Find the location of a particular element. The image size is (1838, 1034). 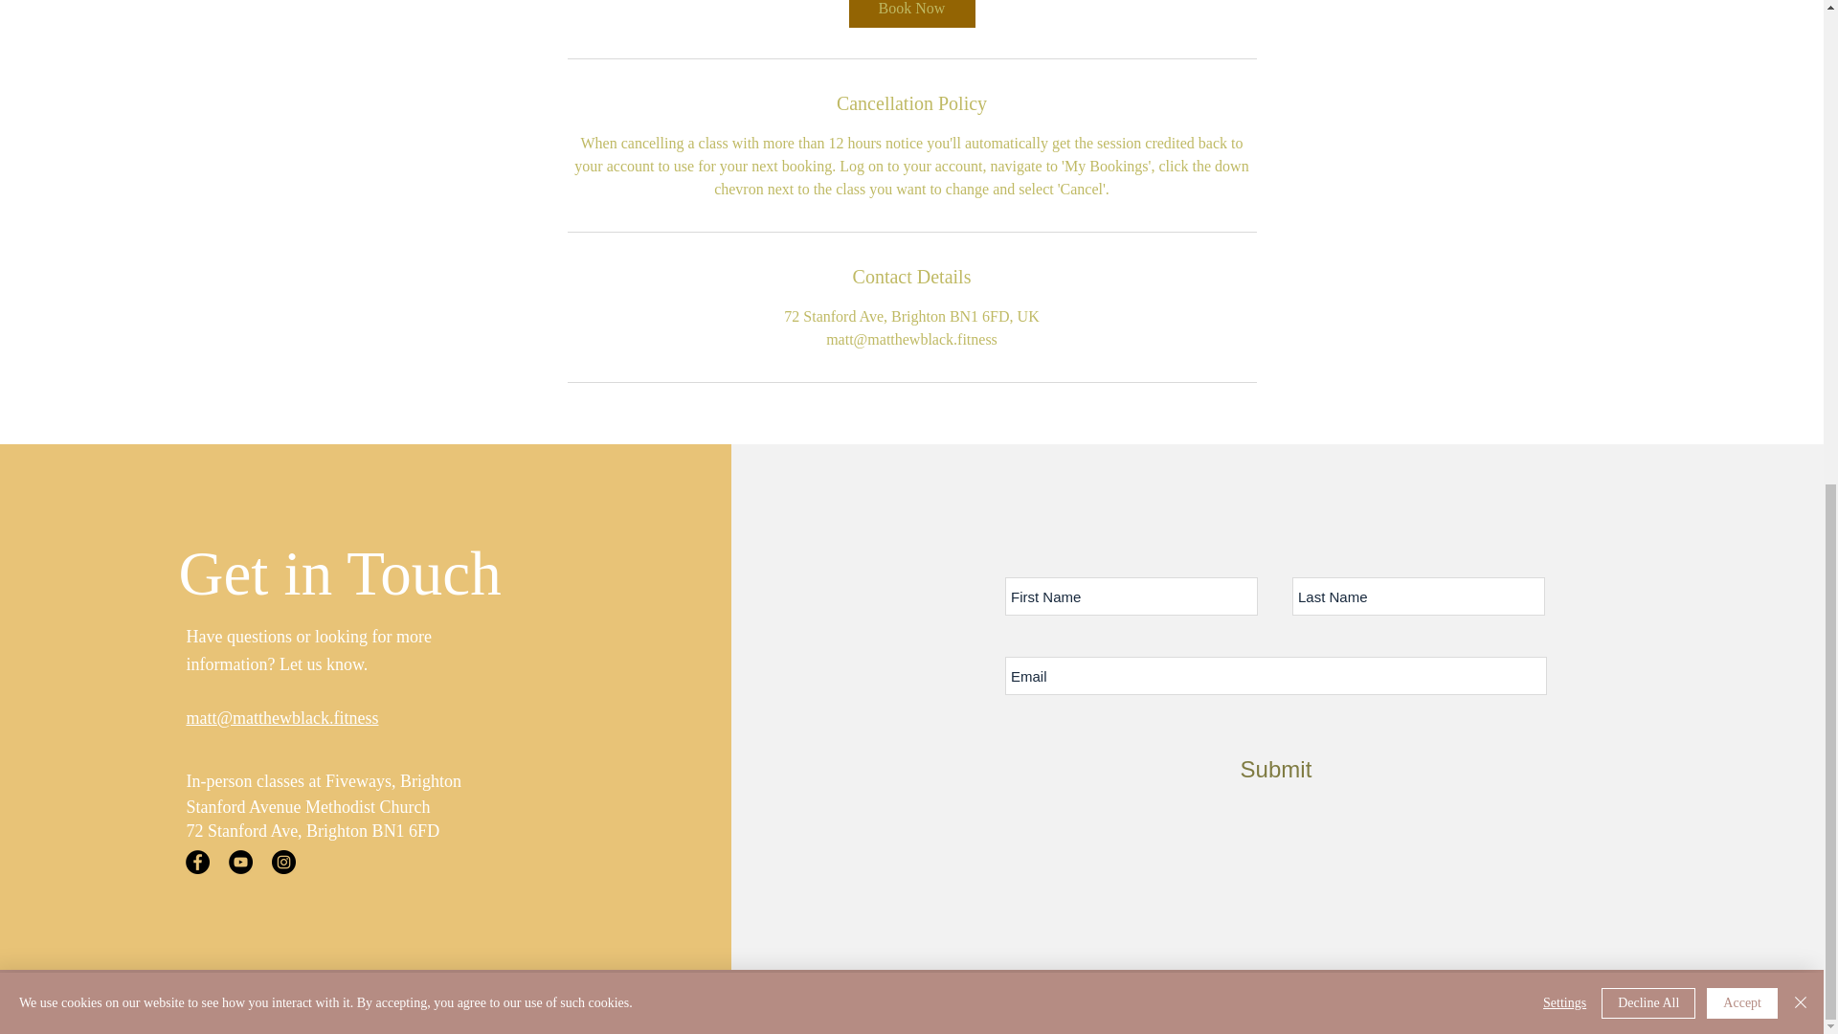

Book Now is located at coordinates (910, 13).